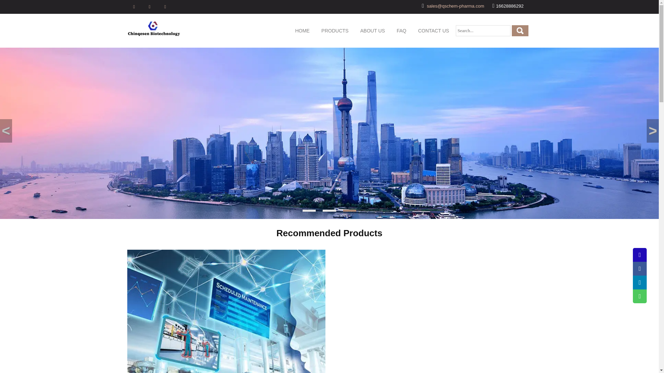 This screenshot has width=664, height=373. Describe the element at coordinates (520, 30) in the screenshot. I see `Search` at that location.